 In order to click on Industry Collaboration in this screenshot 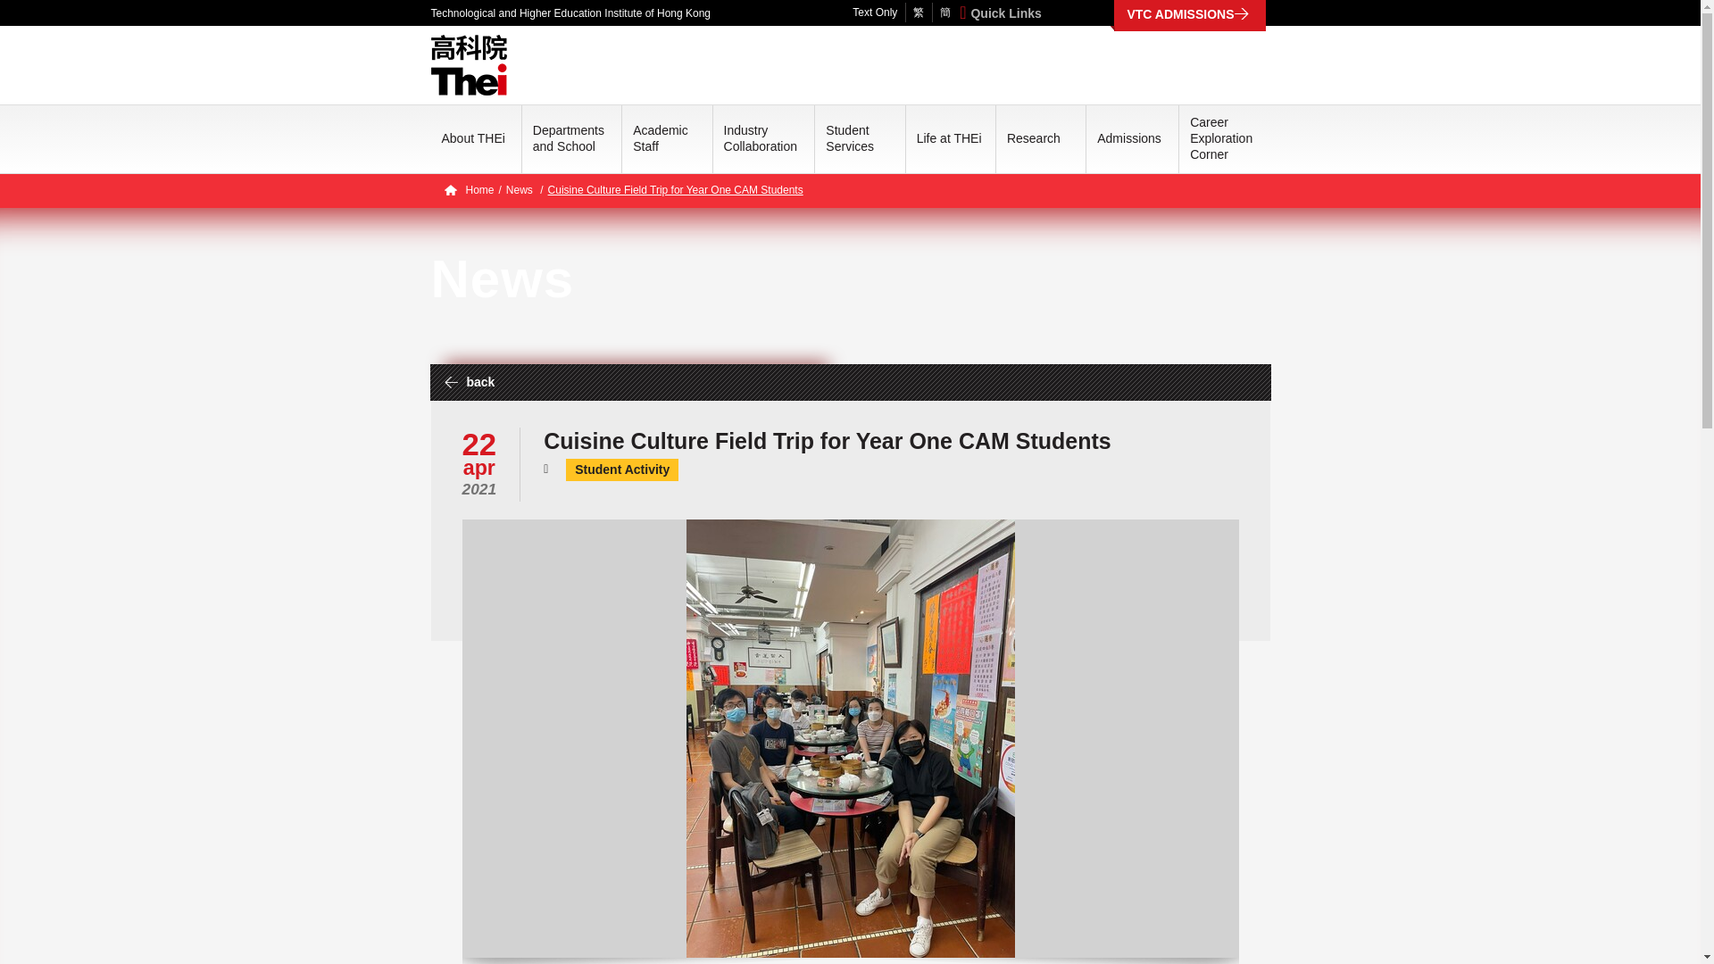, I will do `click(761, 137)`.